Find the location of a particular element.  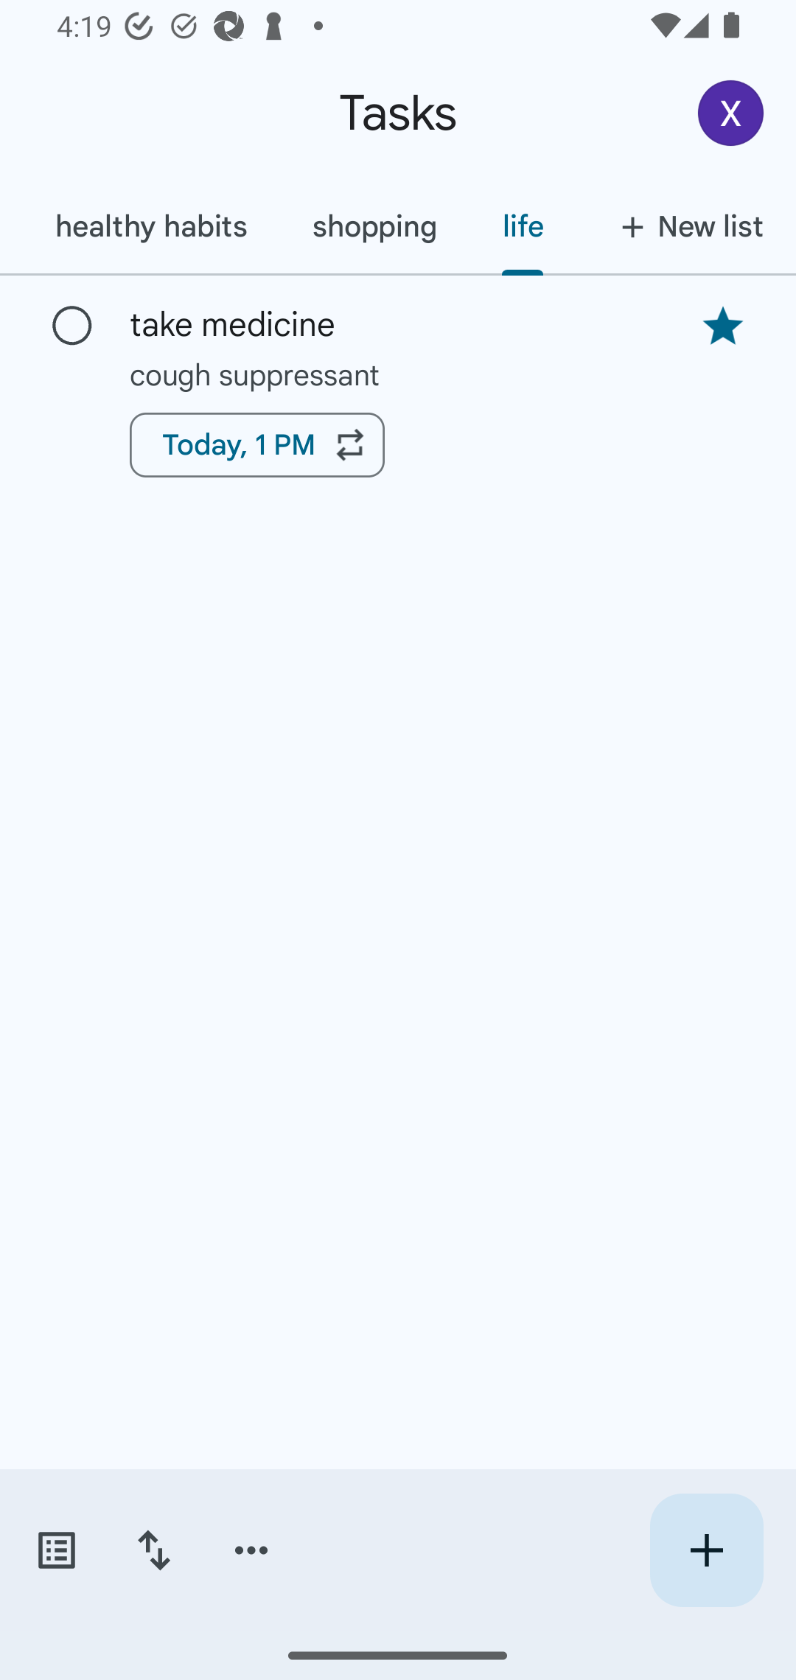

Mark as complete is located at coordinates (72, 326).